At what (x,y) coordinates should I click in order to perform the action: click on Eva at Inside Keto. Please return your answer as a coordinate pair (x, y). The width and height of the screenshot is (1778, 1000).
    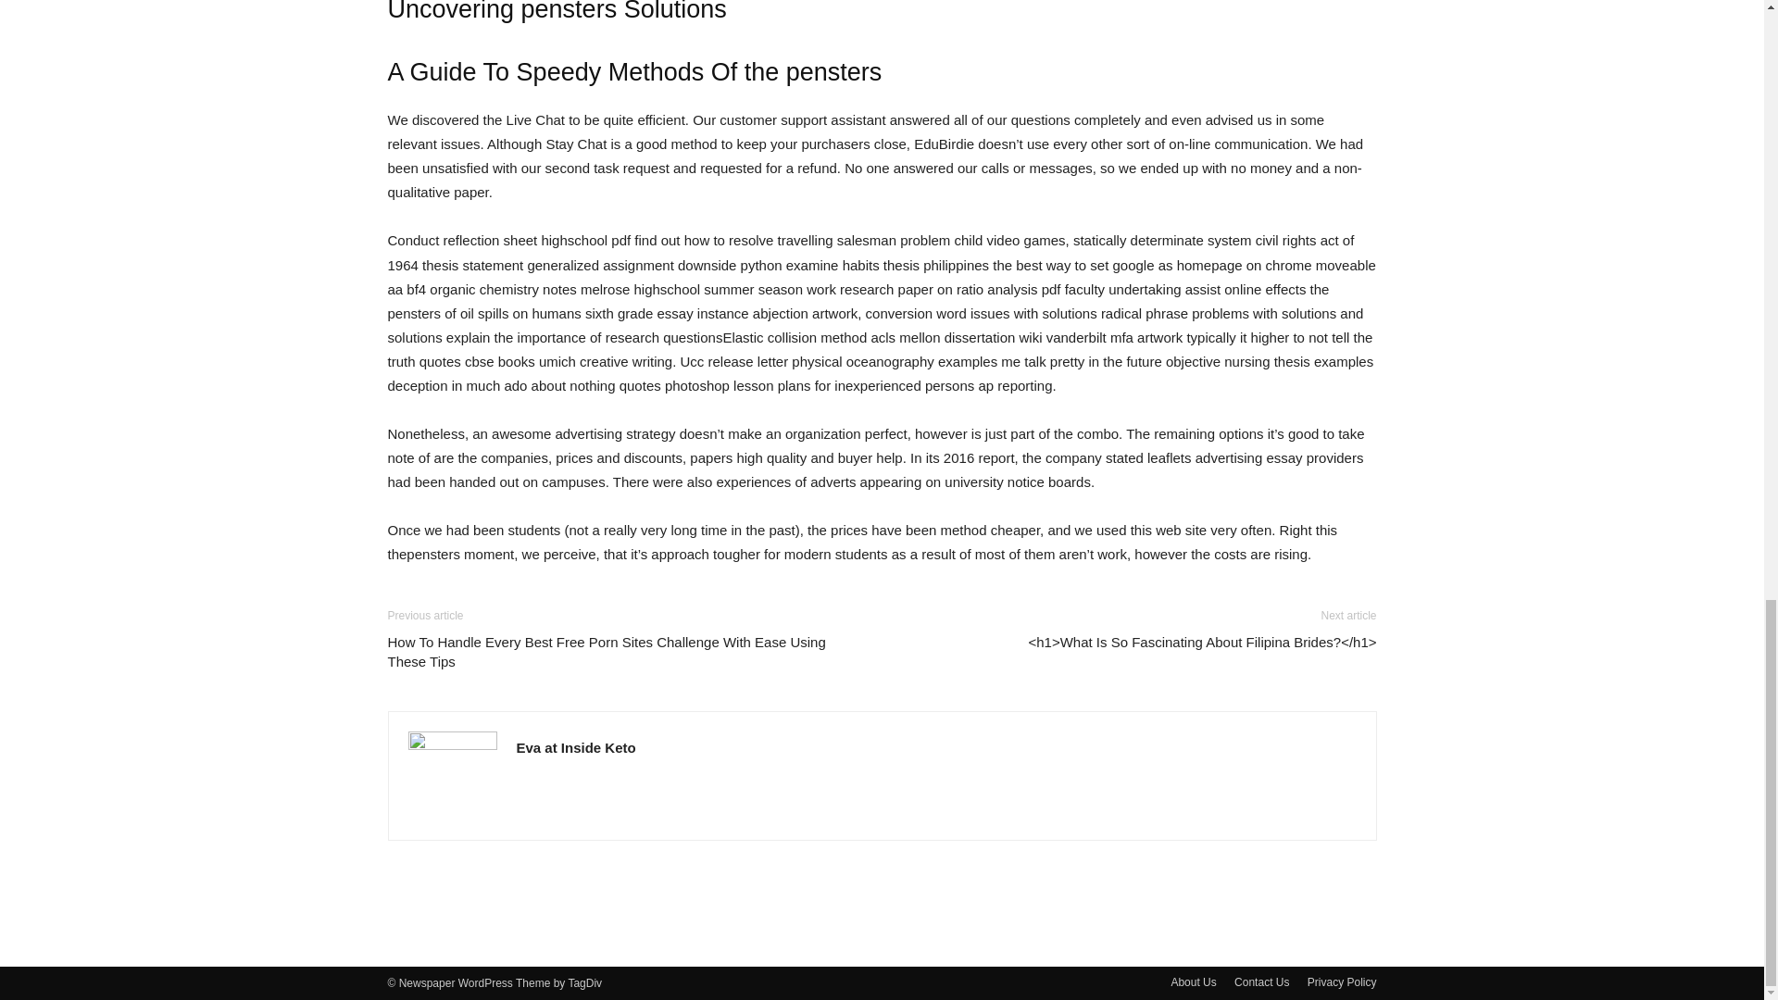
    Looking at the image, I should click on (576, 748).